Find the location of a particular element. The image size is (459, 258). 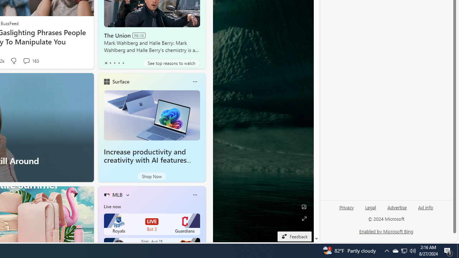

Expand background is located at coordinates (304, 219).